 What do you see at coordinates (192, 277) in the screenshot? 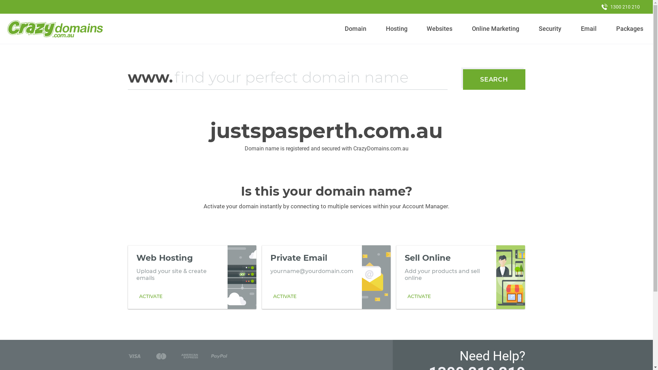
I see `Web Hosting
Upload your site & create emails
ACTIVATE` at bounding box center [192, 277].